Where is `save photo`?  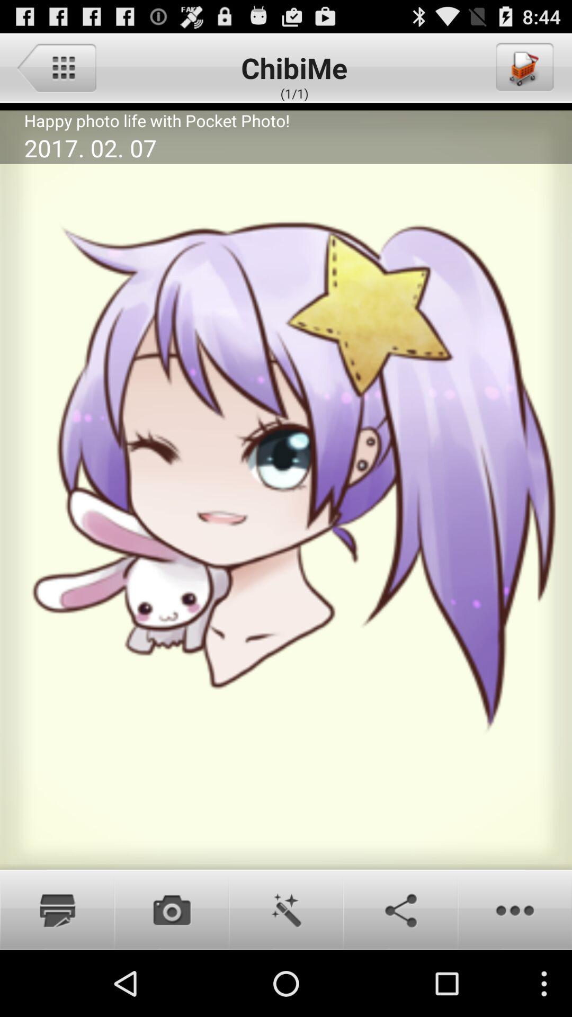
save photo is located at coordinates (57, 909).